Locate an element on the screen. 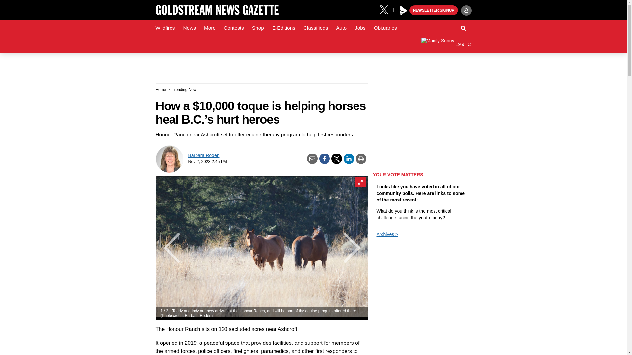 This screenshot has height=355, width=632. Black Press Media is located at coordinates (404, 11).